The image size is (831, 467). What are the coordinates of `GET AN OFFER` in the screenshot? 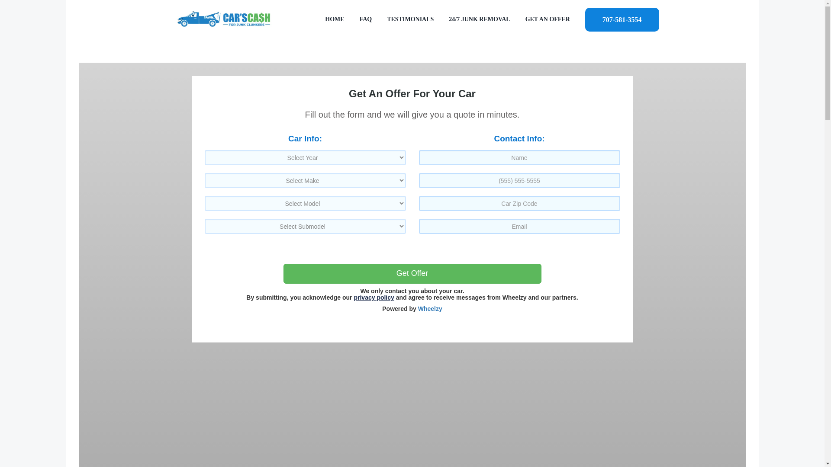 It's located at (548, 19).